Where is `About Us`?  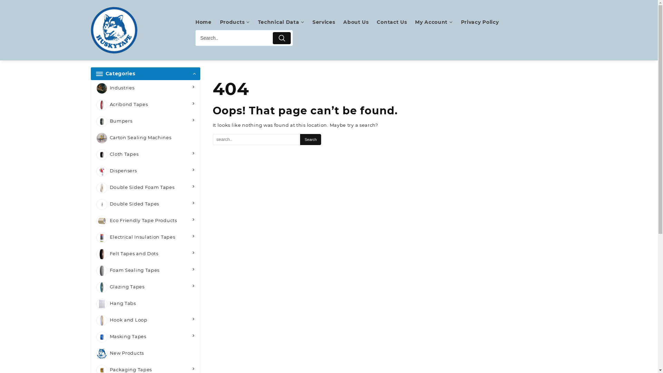
About Us is located at coordinates (359, 22).